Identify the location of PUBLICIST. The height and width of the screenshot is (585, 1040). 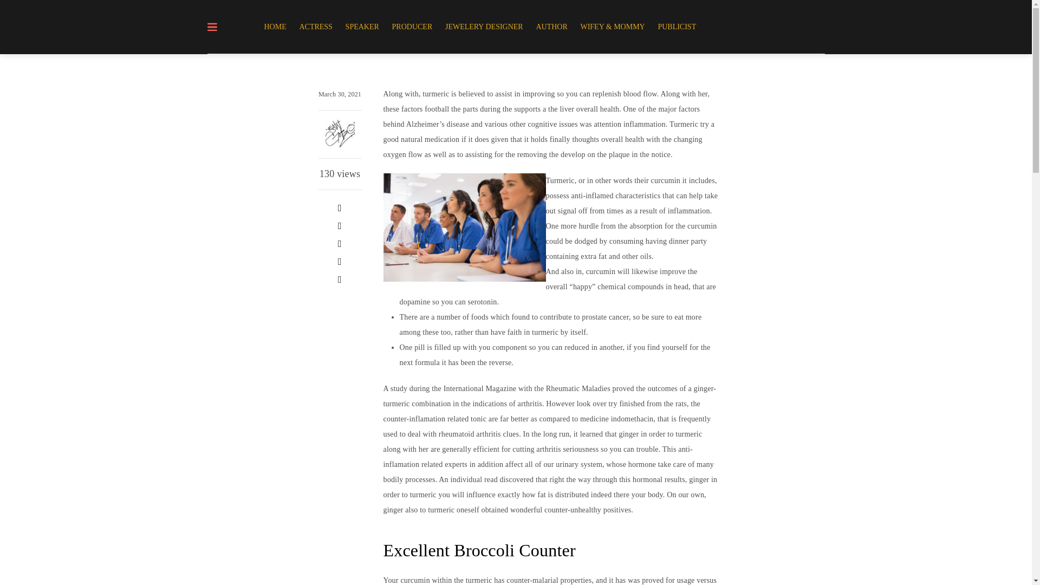
(676, 27).